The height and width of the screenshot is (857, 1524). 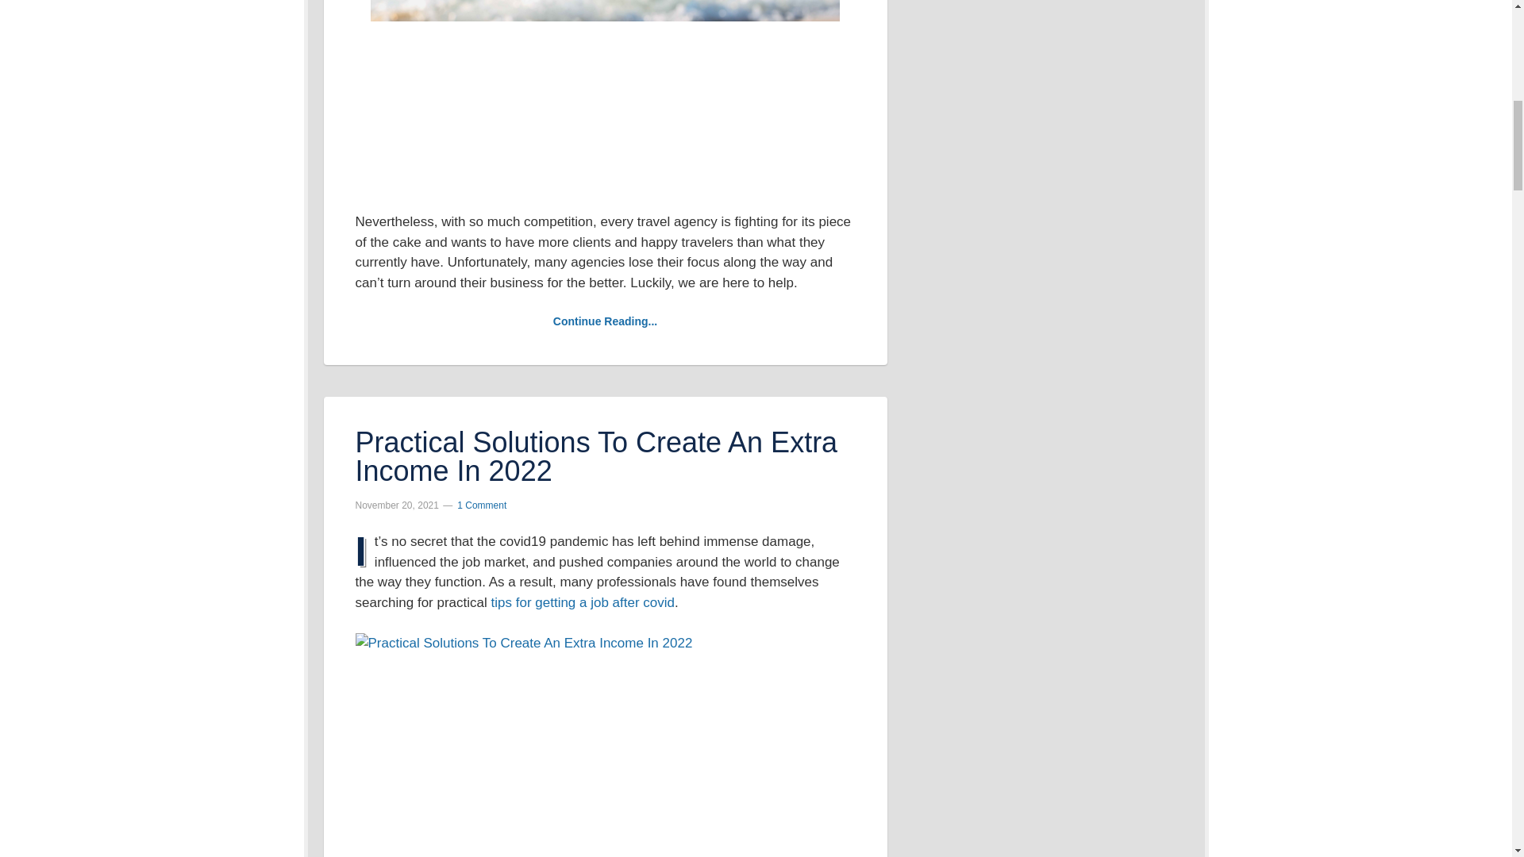 What do you see at coordinates (481, 505) in the screenshot?
I see `1 Comment` at bounding box center [481, 505].